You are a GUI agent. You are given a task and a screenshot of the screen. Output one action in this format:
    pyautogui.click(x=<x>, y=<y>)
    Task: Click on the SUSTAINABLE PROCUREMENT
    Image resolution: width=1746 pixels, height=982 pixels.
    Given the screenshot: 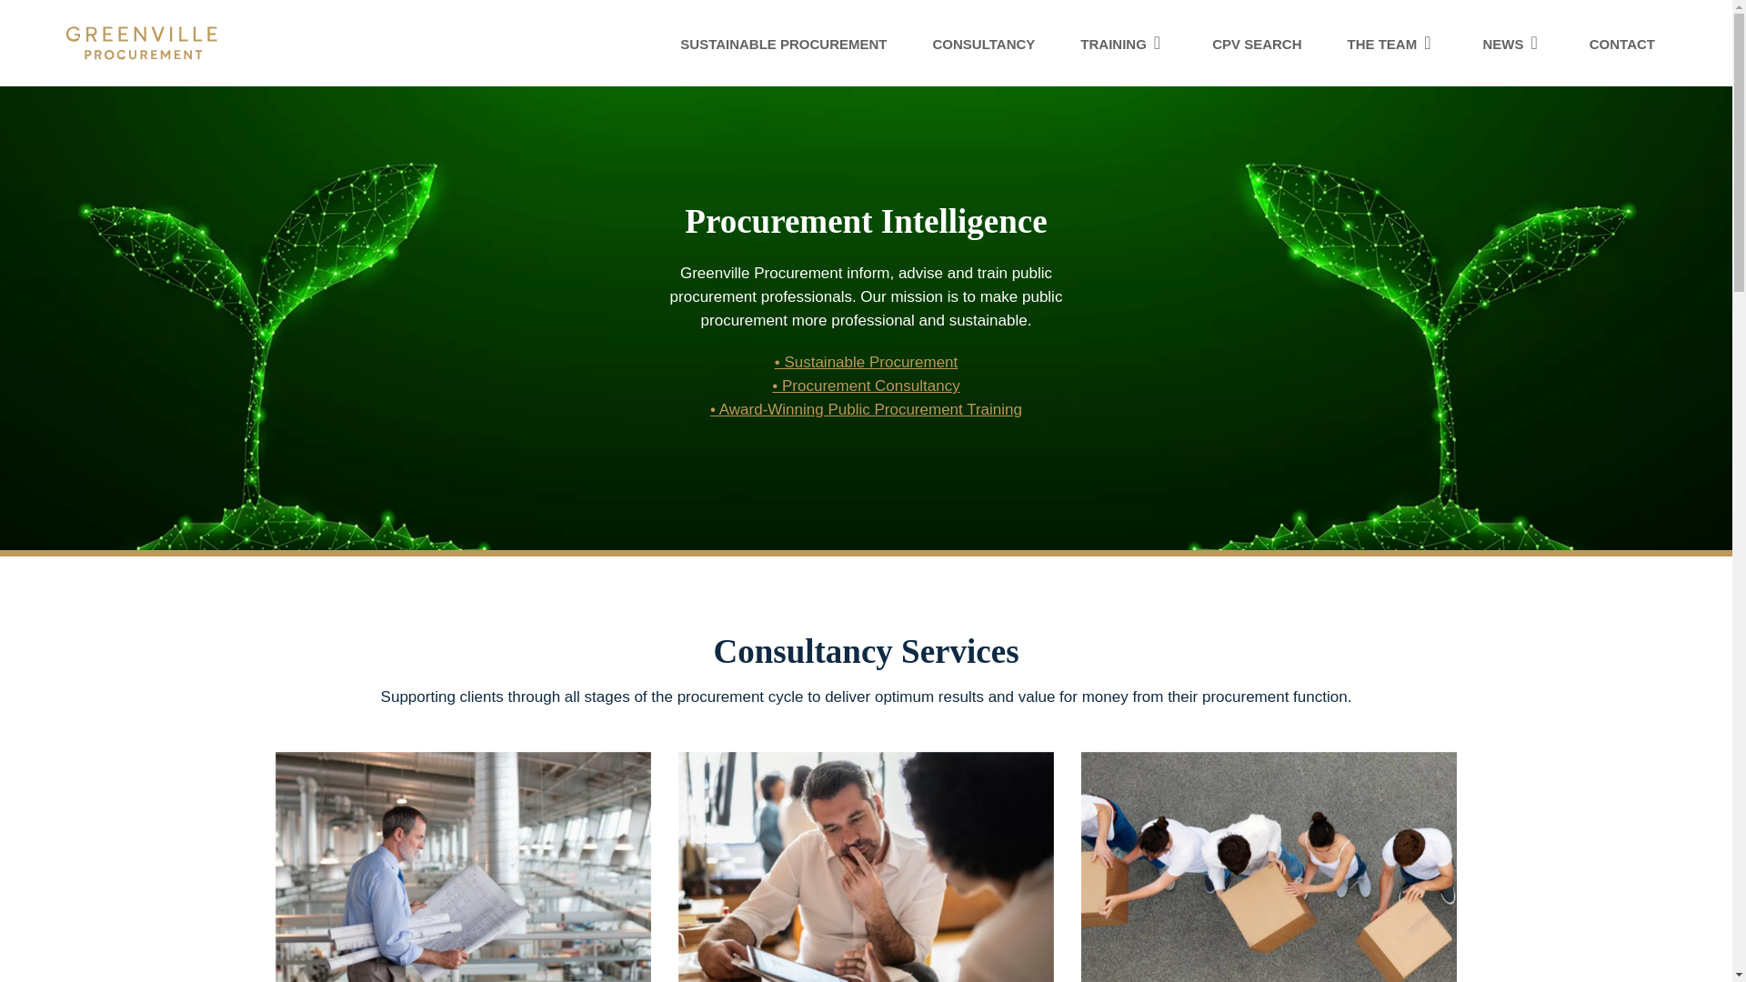 What is the action you would take?
    pyautogui.click(x=784, y=44)
    